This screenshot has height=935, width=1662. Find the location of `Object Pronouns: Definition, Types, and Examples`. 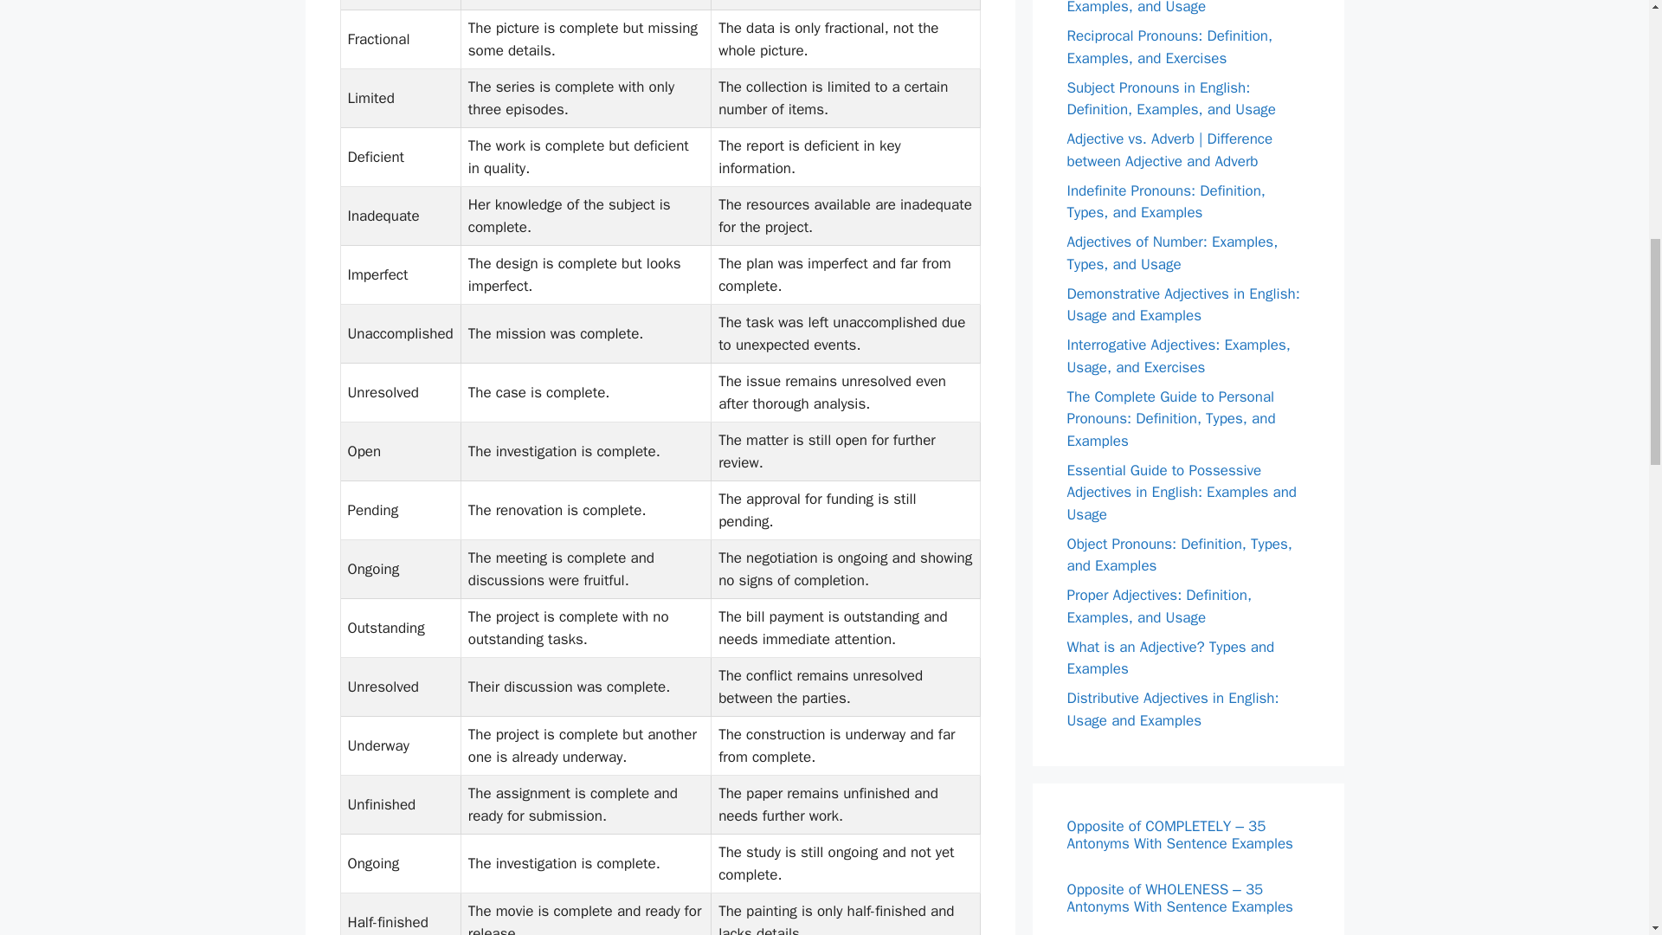

Object Pronouns: Definition, Types, and Examples is located at coordinates (1179, 555).